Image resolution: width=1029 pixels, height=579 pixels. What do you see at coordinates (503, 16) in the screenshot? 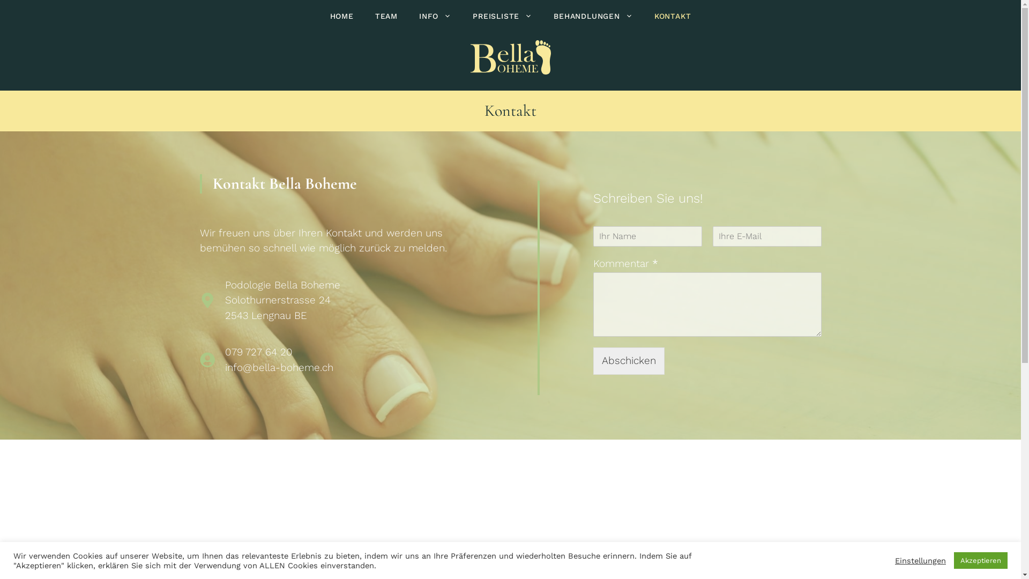
I see `PREISLISTE` at bounding box center [503, 16].